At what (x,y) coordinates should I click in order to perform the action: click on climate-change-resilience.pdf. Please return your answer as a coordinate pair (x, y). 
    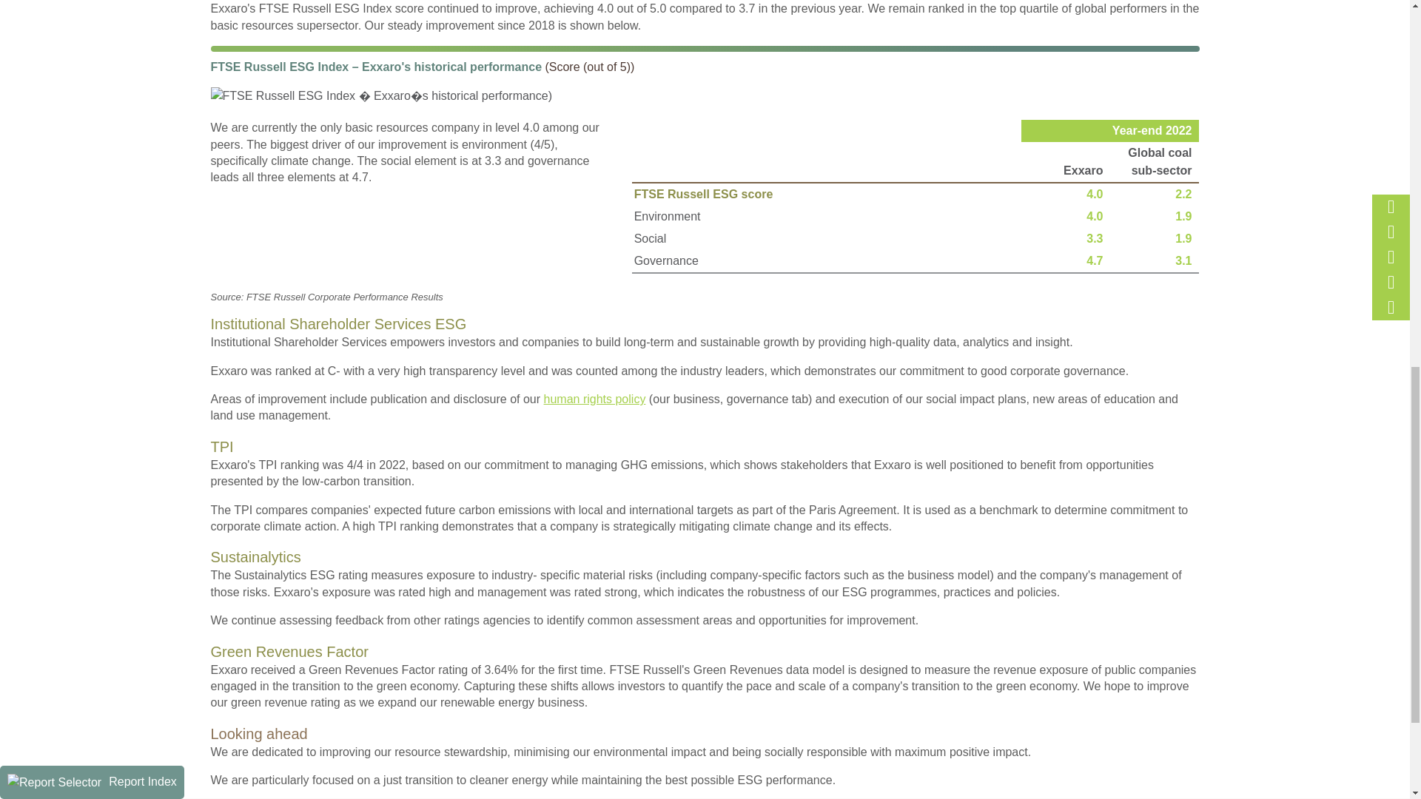
    Looking at the image, I should click on (215, 382).